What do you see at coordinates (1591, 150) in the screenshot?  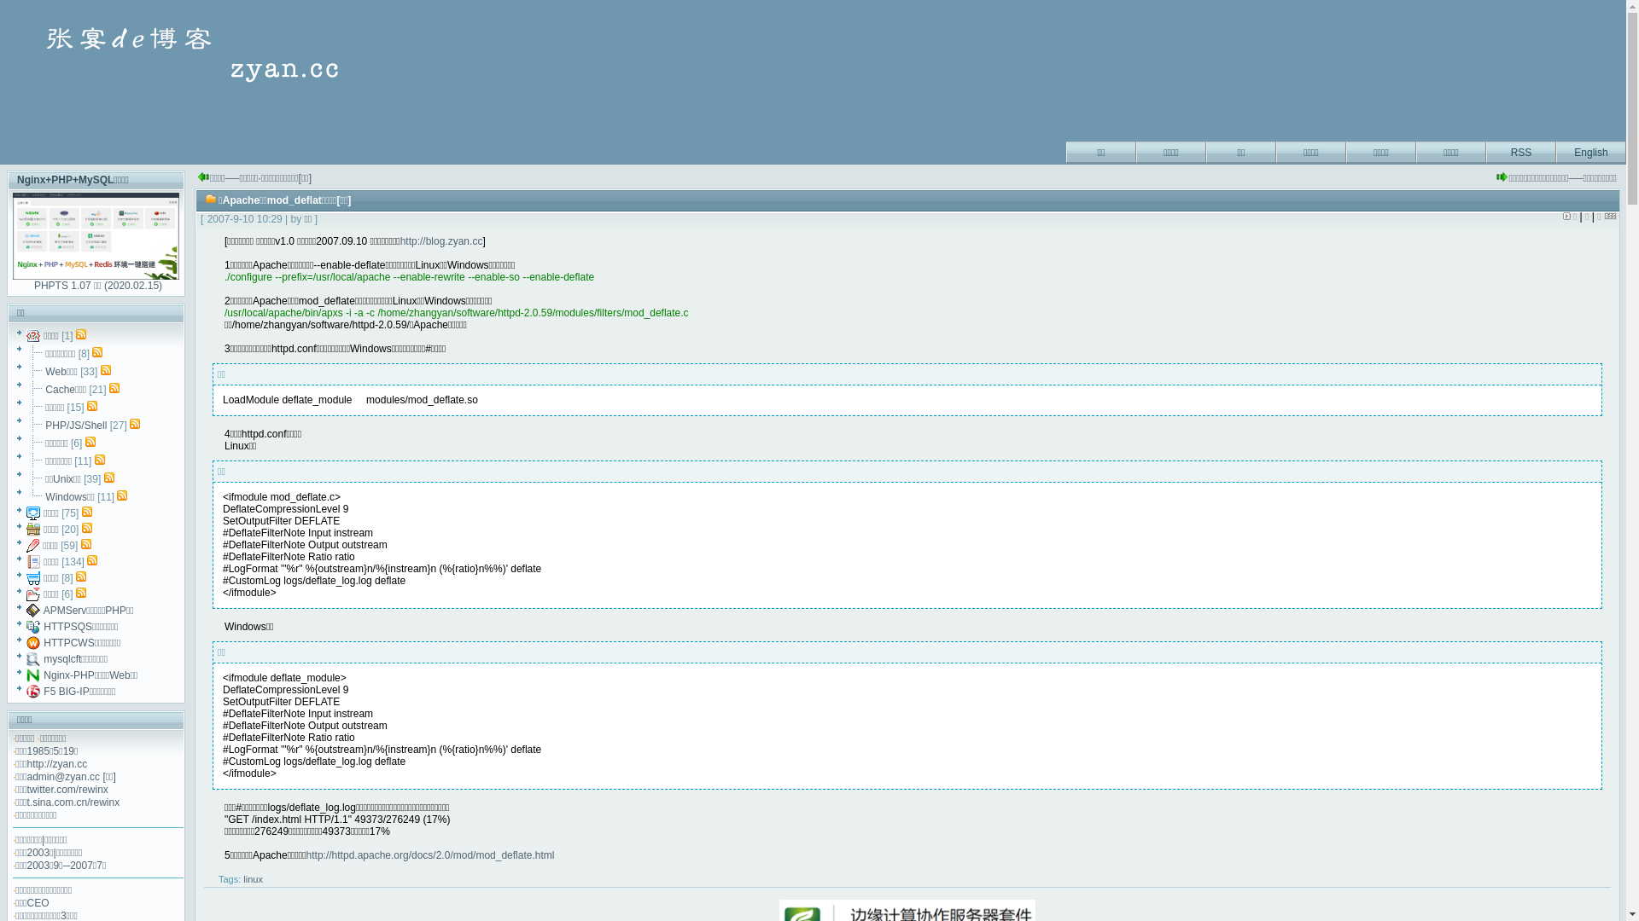 I see `English` at bounding box center [1591, 150].